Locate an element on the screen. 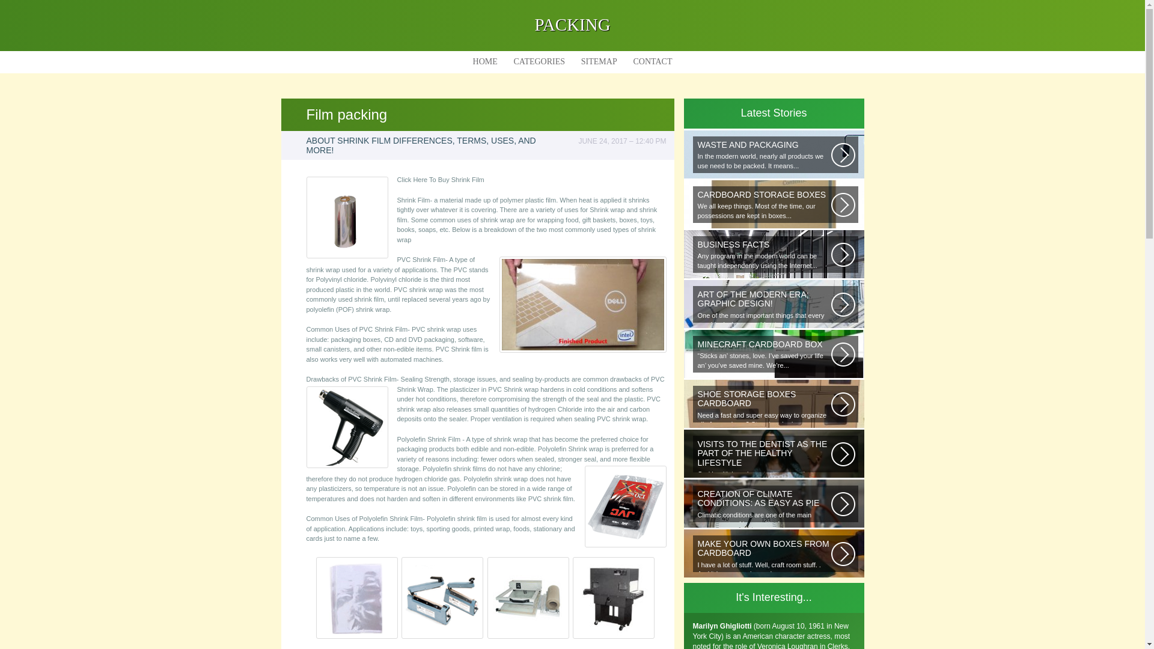 This screenshot has width=1154, height=649. SITEMAP is located at coordinates (599, 61).